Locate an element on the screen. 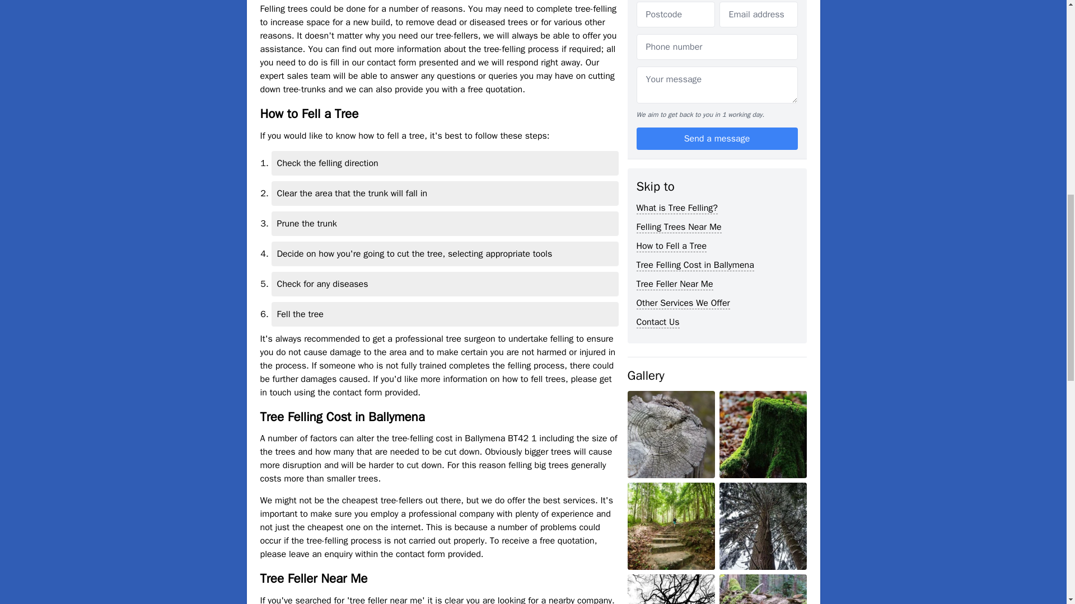  Other Services We Offer is located at coordinates (683, 100).